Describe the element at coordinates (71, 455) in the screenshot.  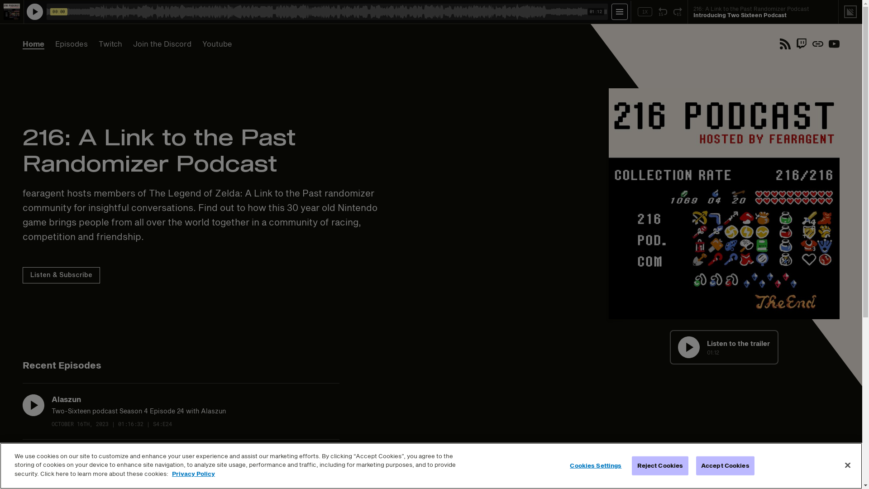
I see `JamesFnX` at that location.